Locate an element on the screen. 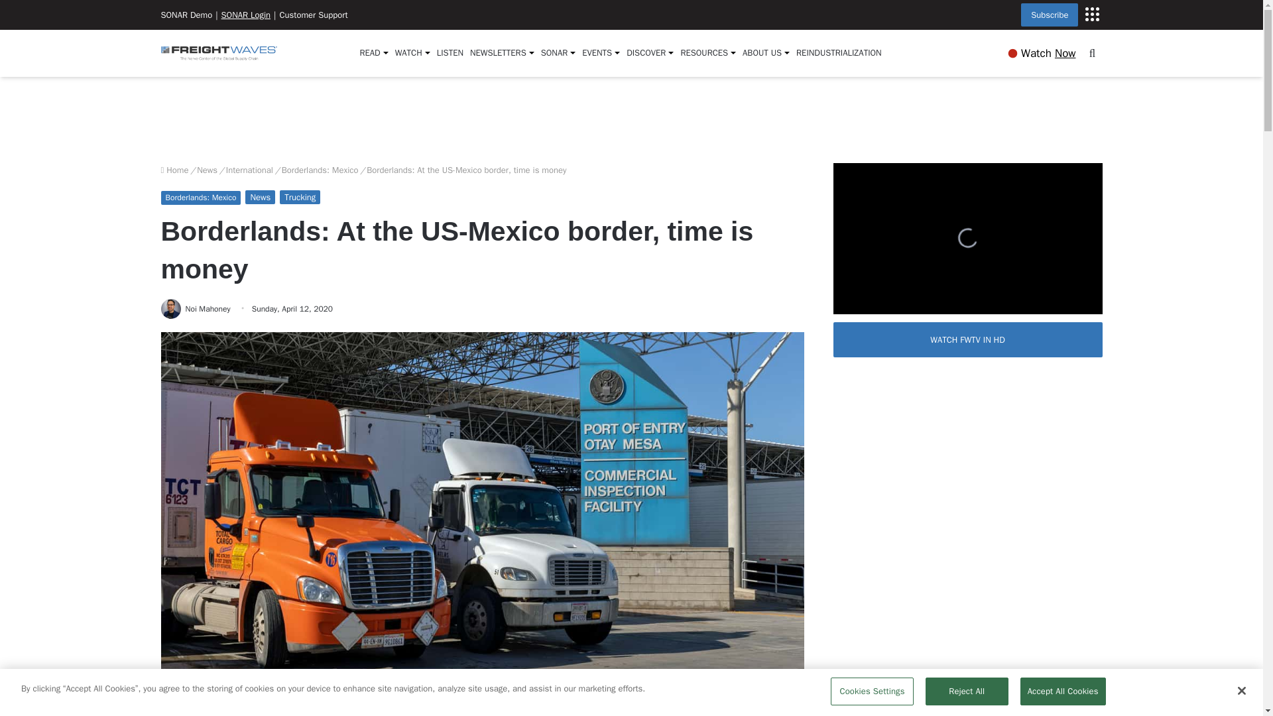 Image resolution: width=1273 pixels, height=716 pixels. Subscribe is located at coordinates (1049, 15).